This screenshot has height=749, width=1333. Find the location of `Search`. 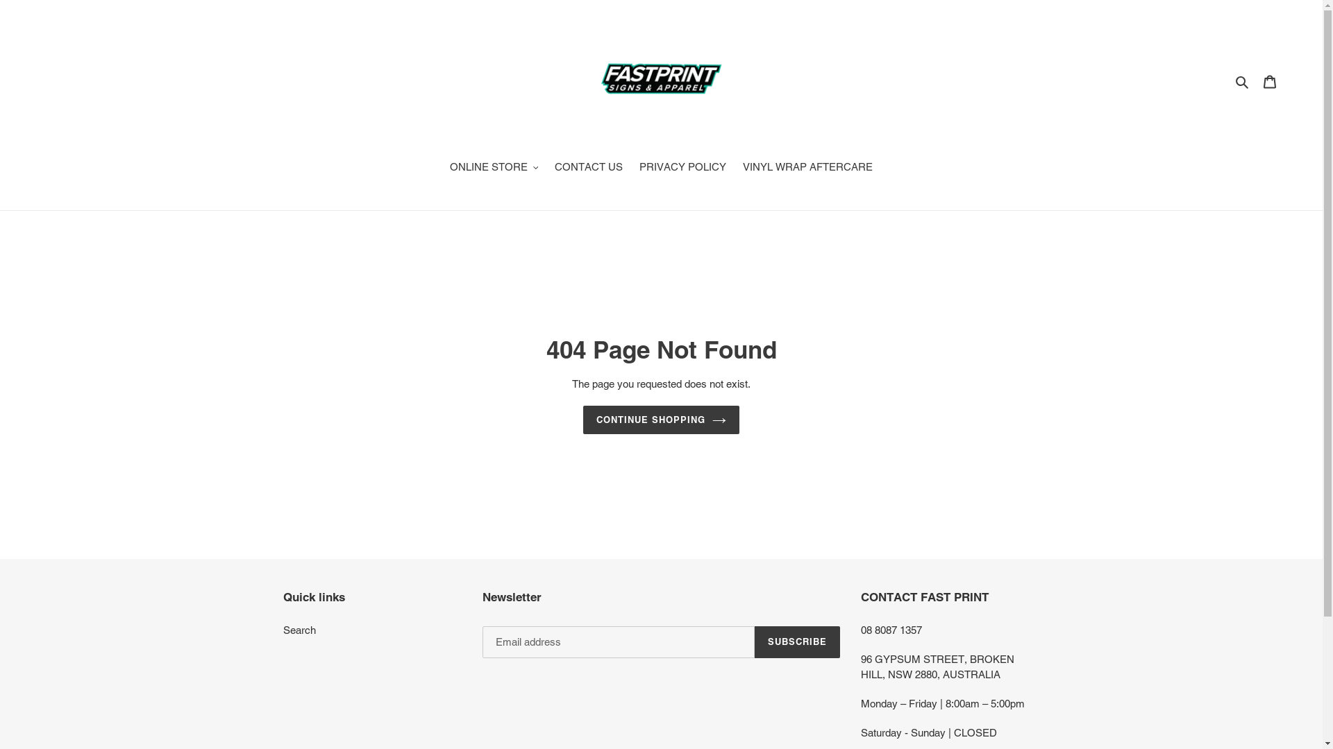

Search is located at coordinates (300, 630).